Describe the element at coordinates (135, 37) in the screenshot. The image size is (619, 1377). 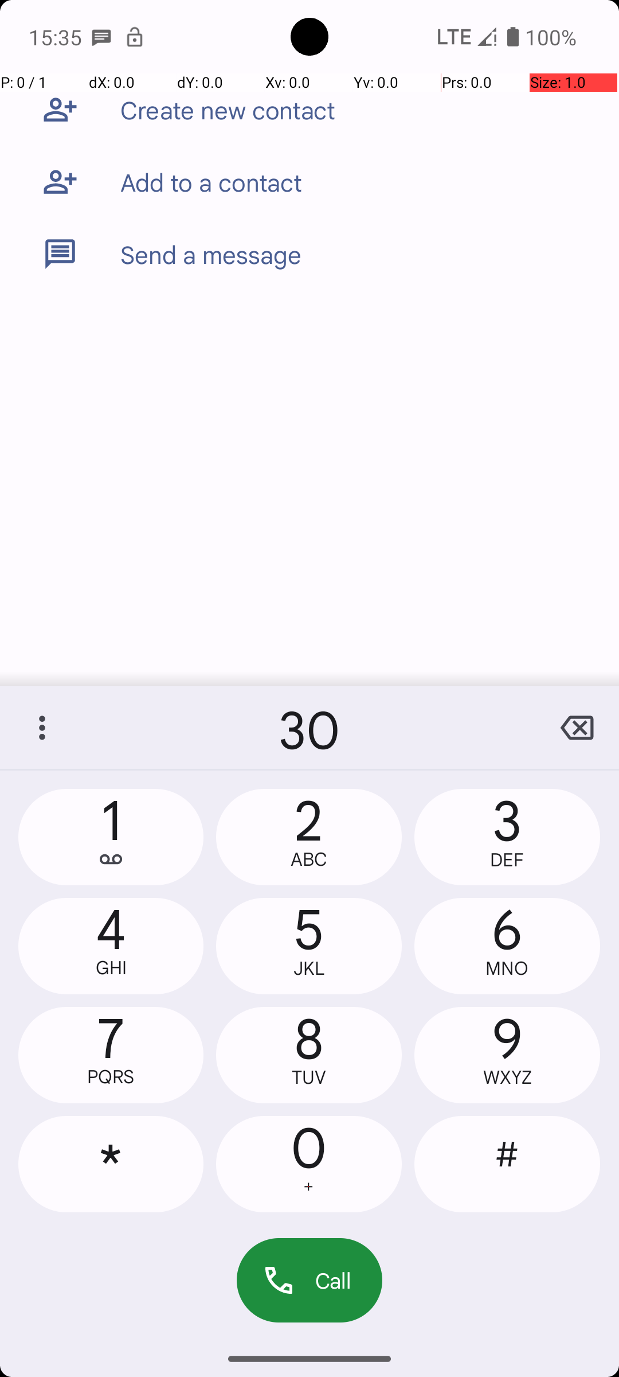
I see `Tasks notification: Connection security` at that location.